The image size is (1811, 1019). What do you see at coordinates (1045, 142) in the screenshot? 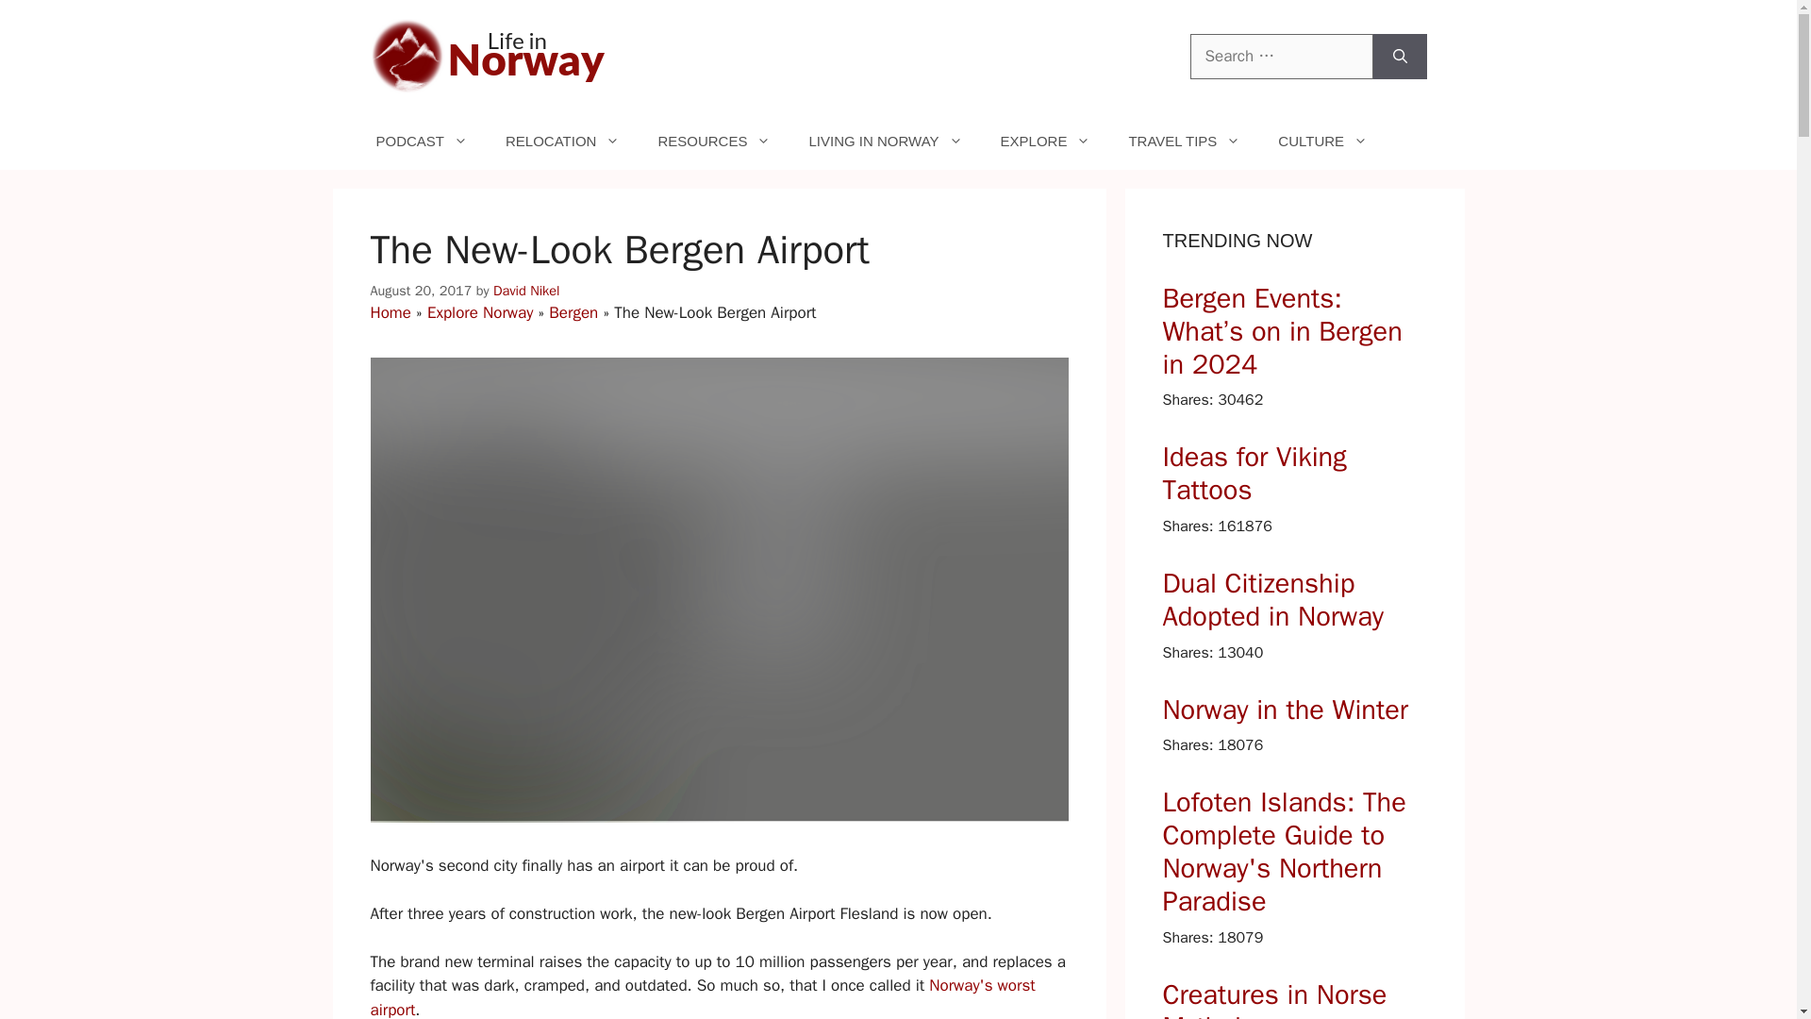
I see `EXPLORE` at bounding box center [1045, 142].